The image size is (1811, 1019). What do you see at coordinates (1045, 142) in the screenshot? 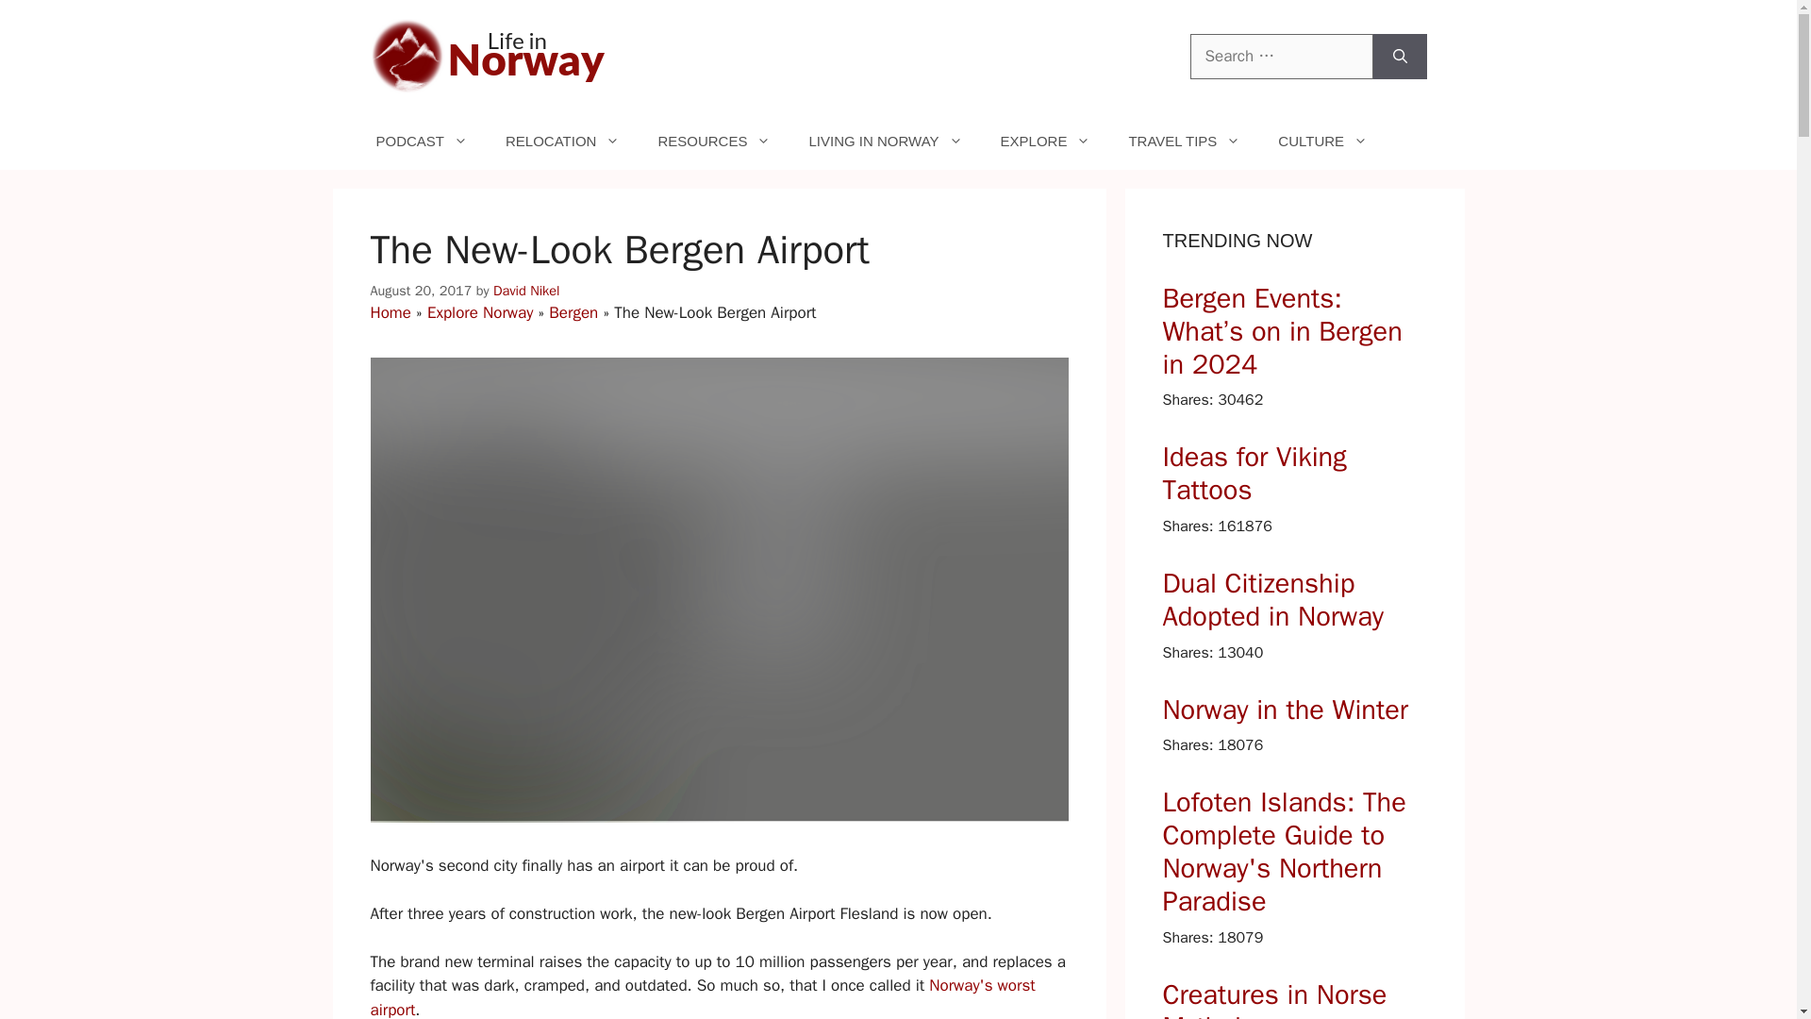
I see `EXPLORE` at bounding box center [1045, 142].